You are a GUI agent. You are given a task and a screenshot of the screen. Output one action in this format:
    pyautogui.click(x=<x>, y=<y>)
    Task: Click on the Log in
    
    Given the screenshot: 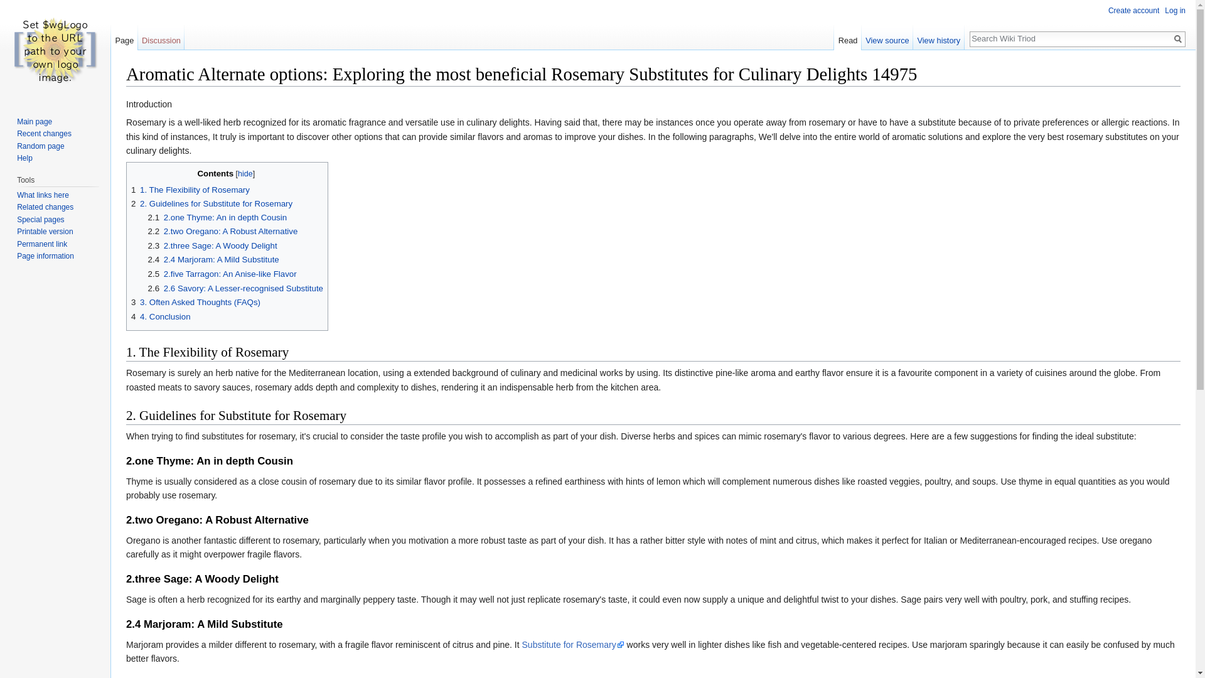 What is the action you would take?
    pyautogui.click(x=1175, y=10)
    